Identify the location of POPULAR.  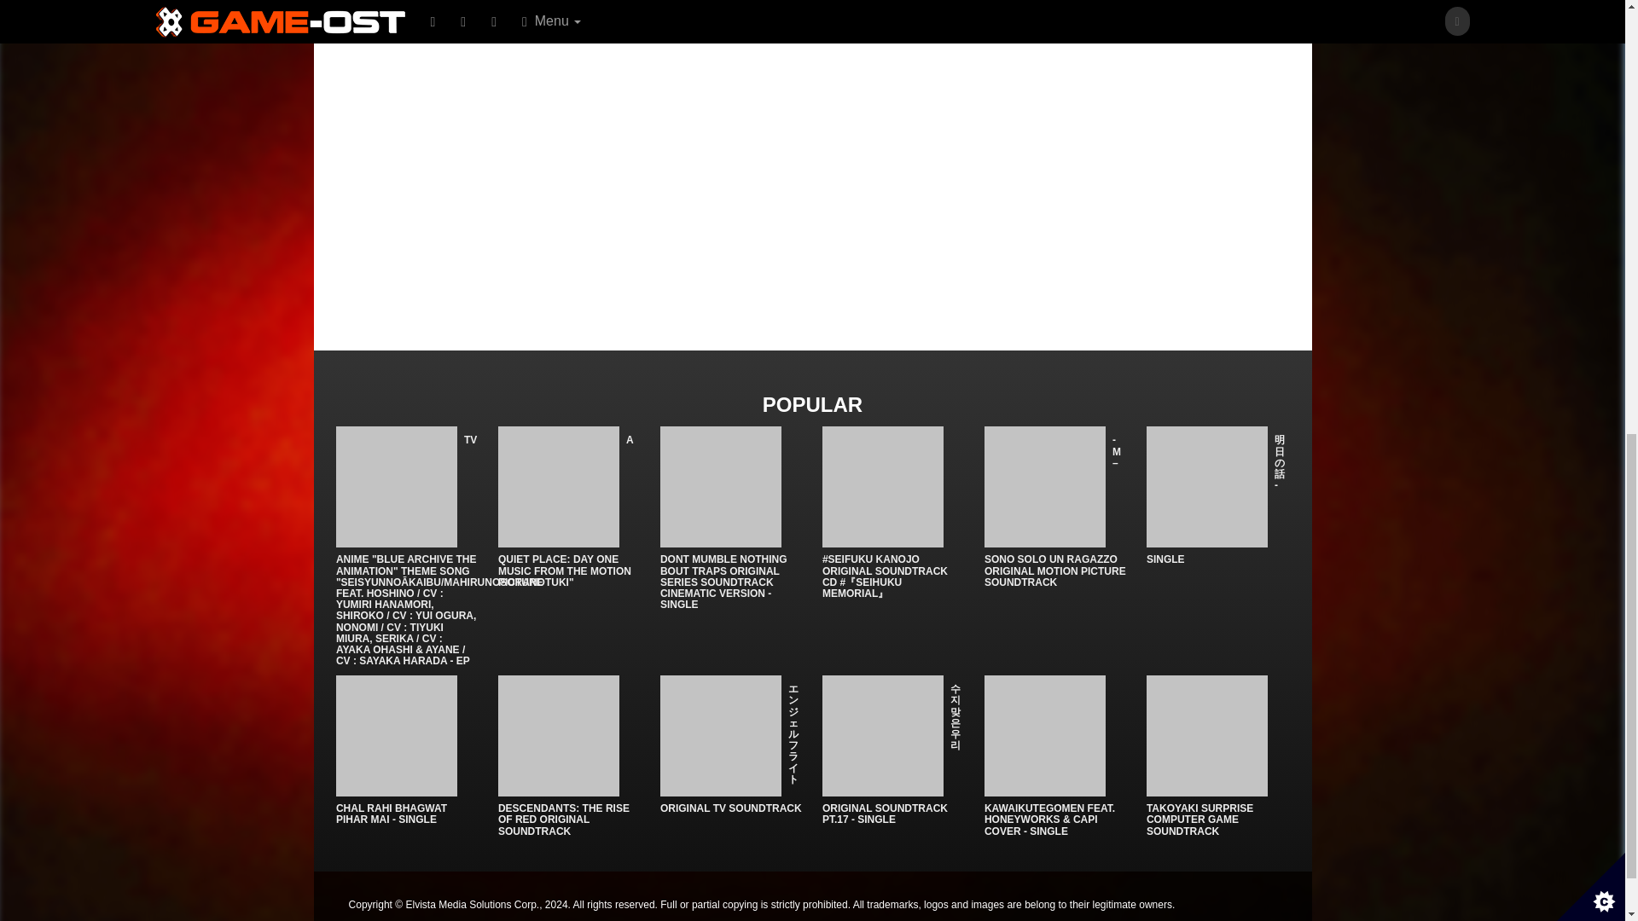
(812, 404).